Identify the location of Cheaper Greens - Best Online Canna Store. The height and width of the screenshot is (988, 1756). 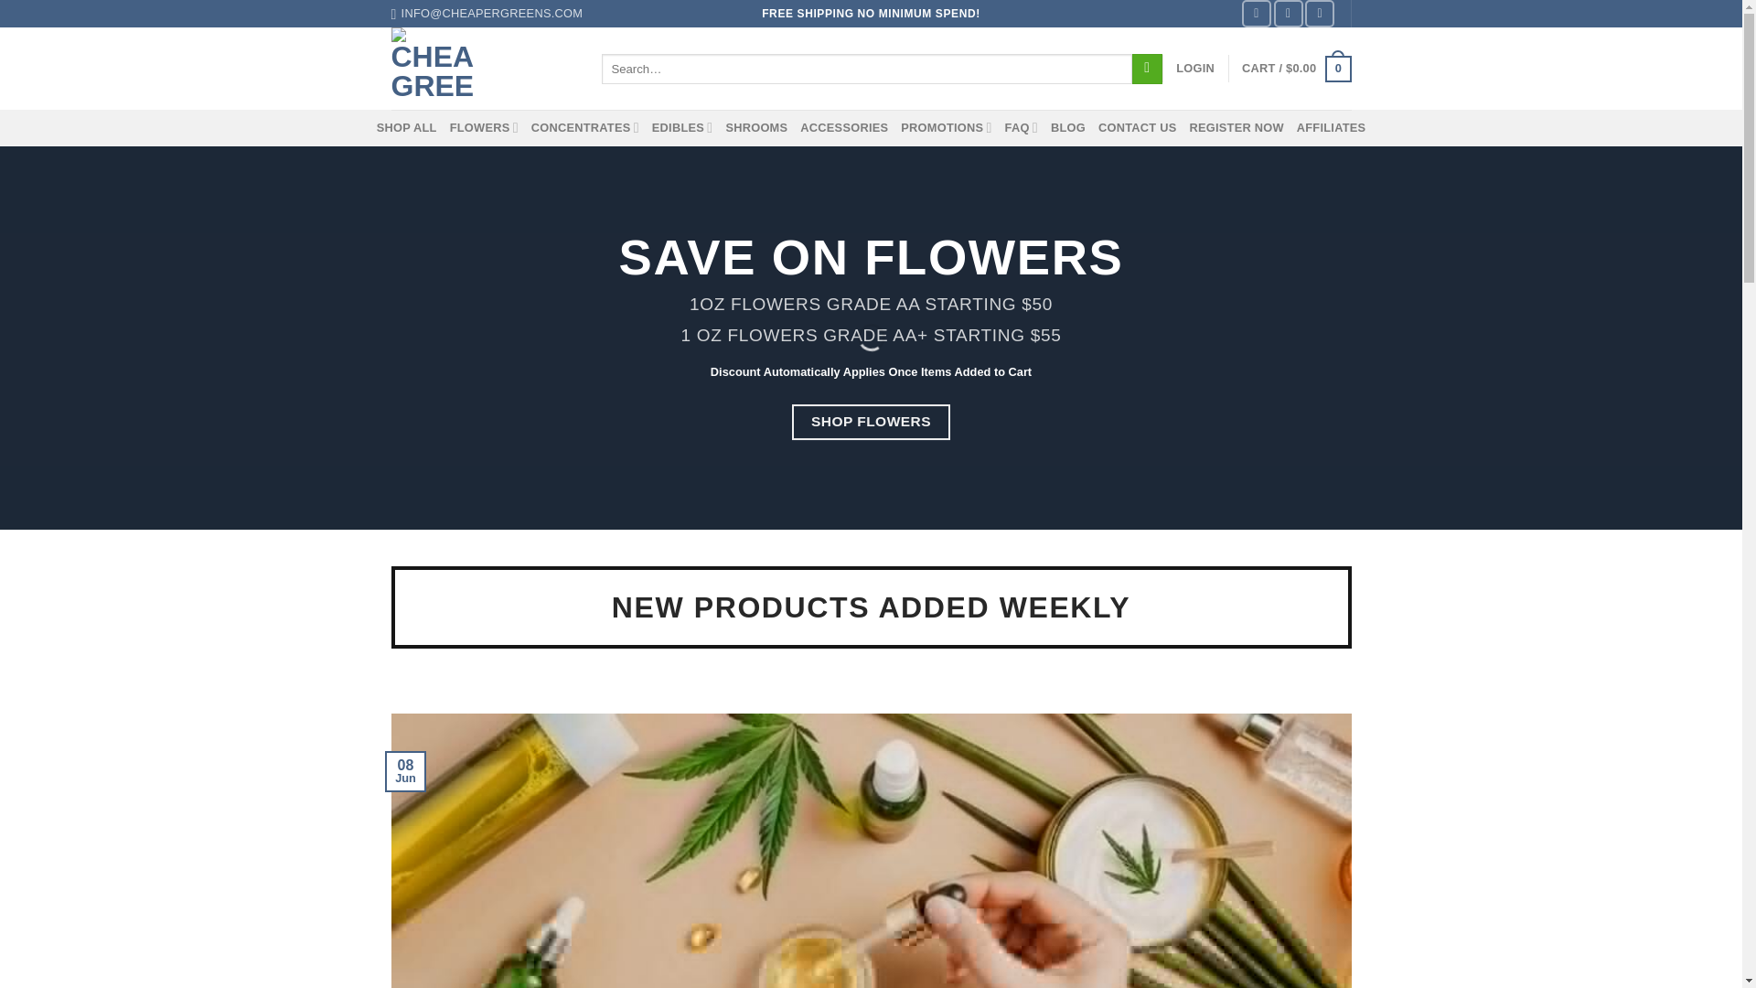
(483, 68).